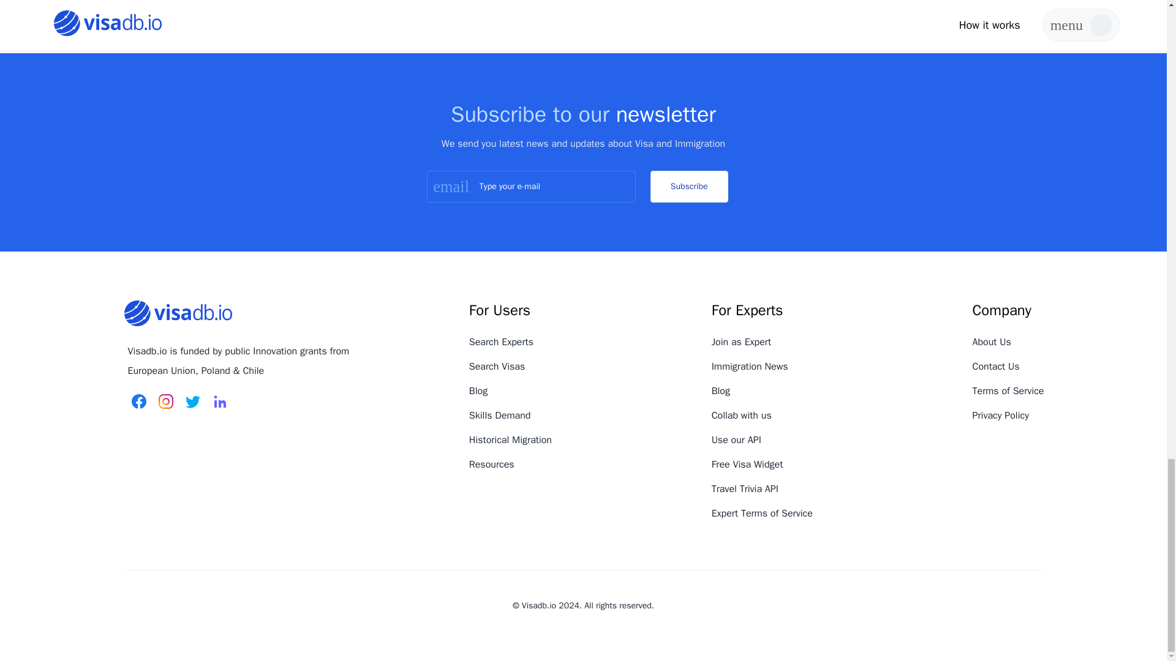  What do you see at coordinates (497, 366) in the screenshot?
I see `Search Visas` at bounding box center [497, 366].